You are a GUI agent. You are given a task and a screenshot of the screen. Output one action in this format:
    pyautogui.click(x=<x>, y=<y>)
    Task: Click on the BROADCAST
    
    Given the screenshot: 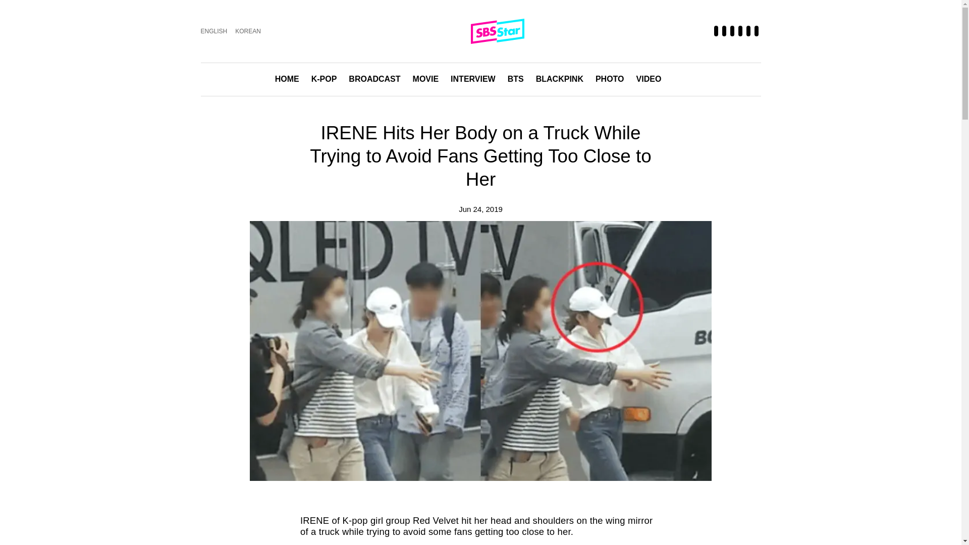 What is the action you would take?
    pyautogui.click(x=374, y=80)
    